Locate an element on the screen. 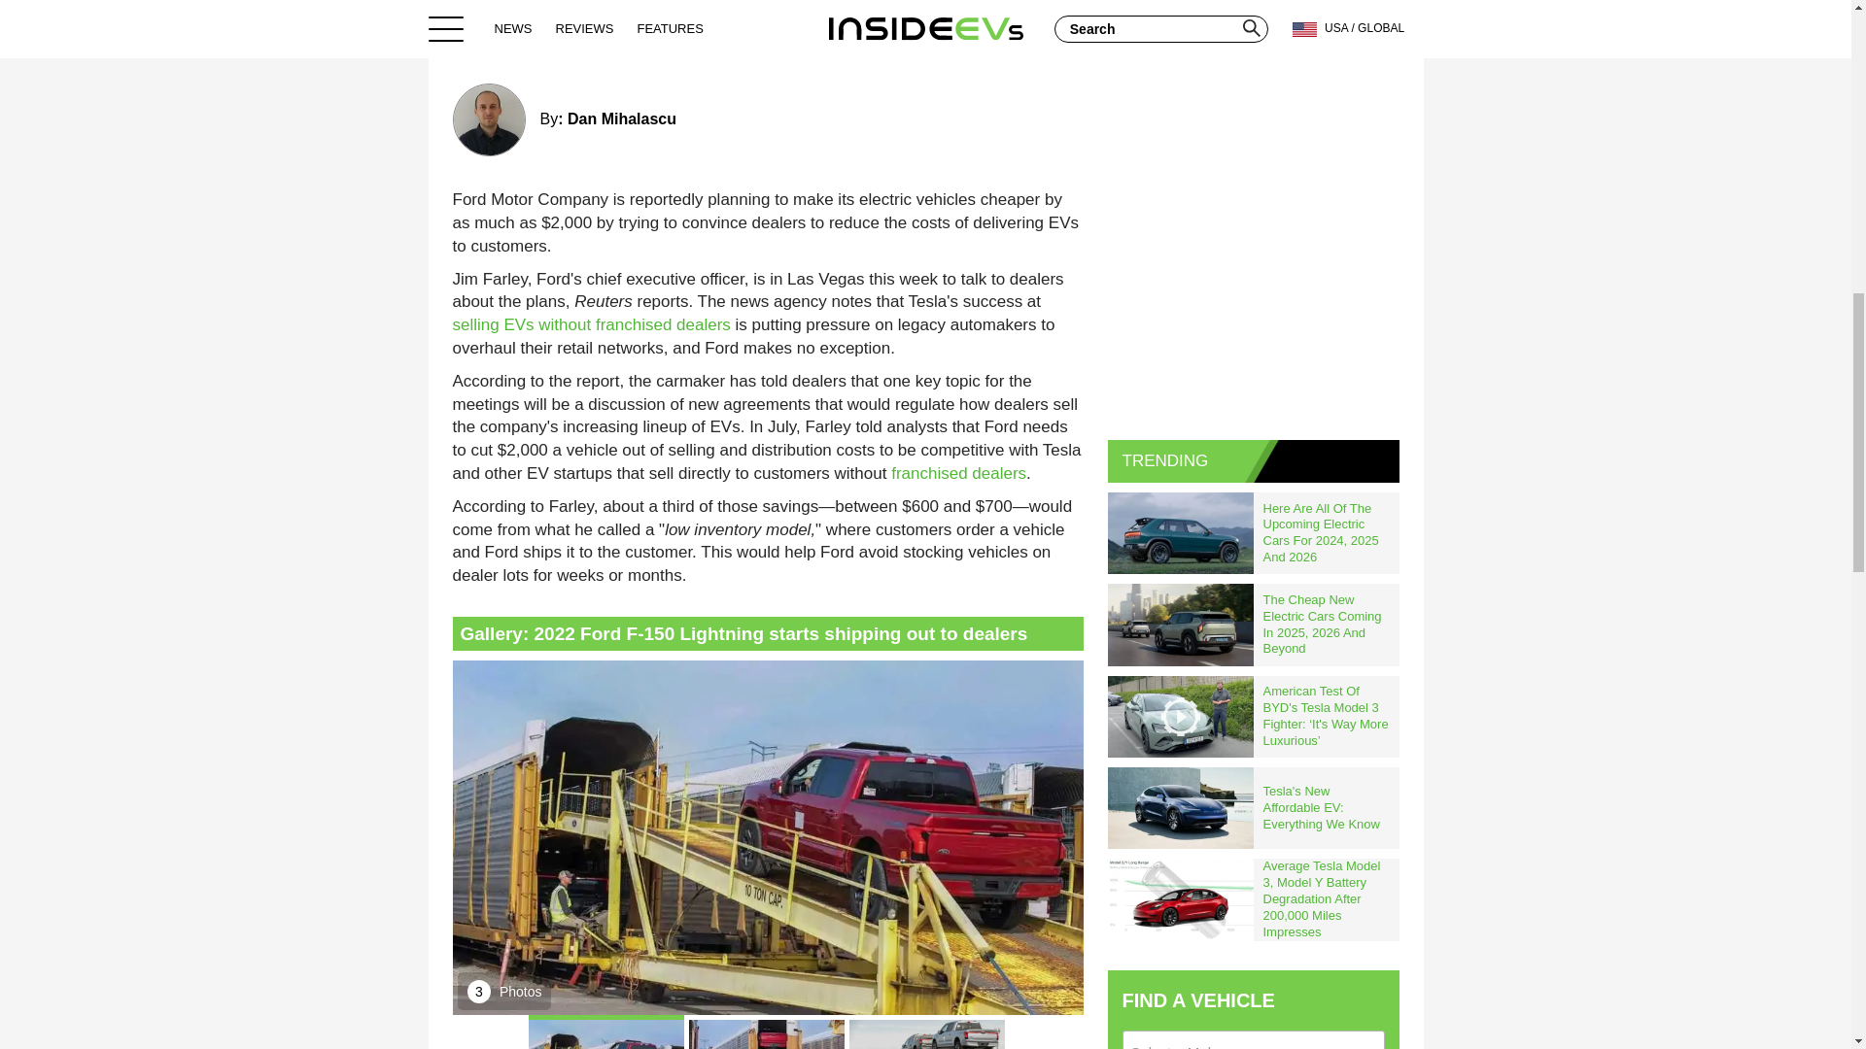 The image size is (1866, 1049). Dan Mihalascu is located at coordinates (621, 118).